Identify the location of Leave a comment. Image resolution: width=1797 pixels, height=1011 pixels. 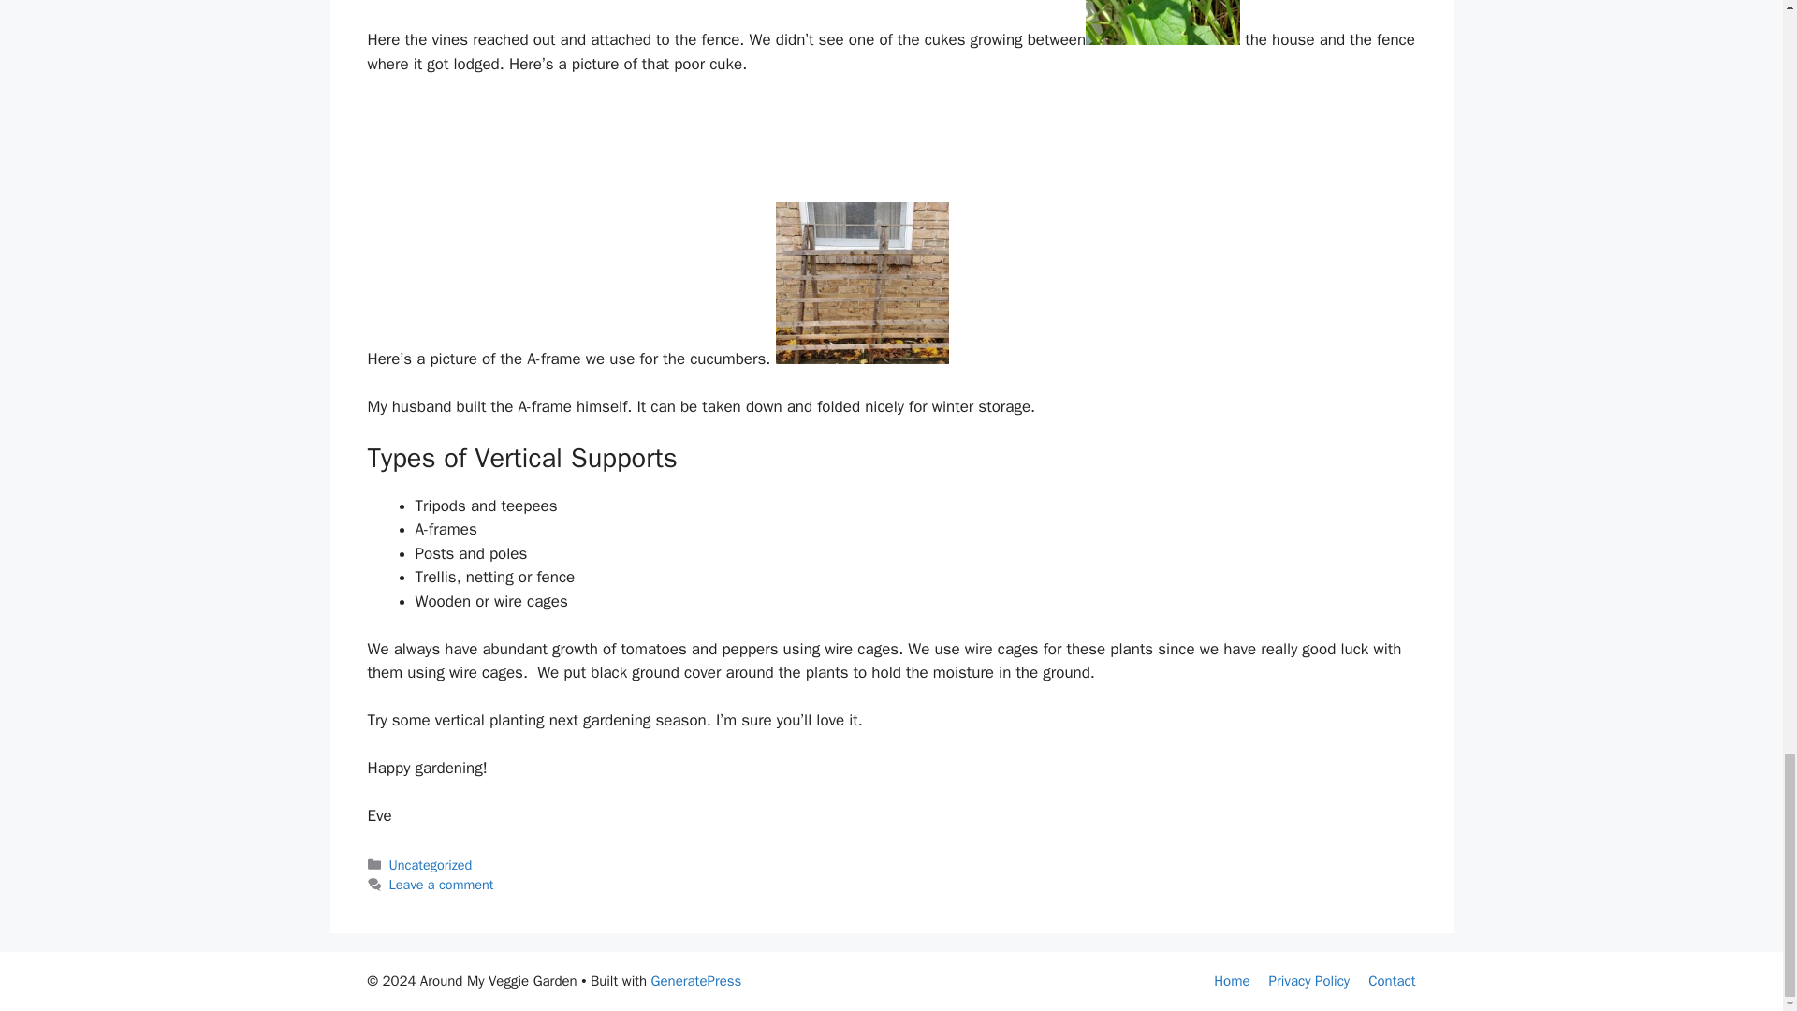
(442, 884).